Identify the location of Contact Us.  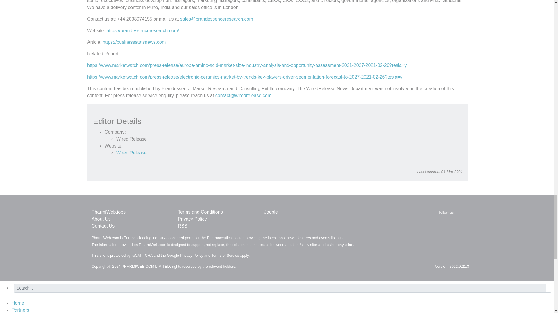
(103, 226).